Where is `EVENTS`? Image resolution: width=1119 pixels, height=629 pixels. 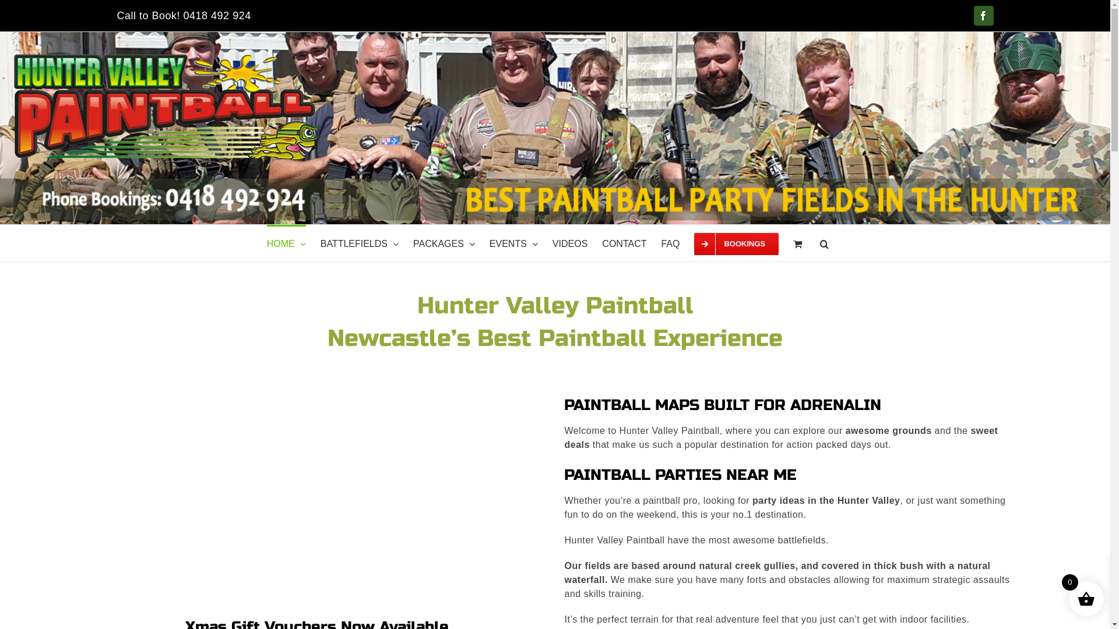 EVENTS is located at coordinates (514, 243).